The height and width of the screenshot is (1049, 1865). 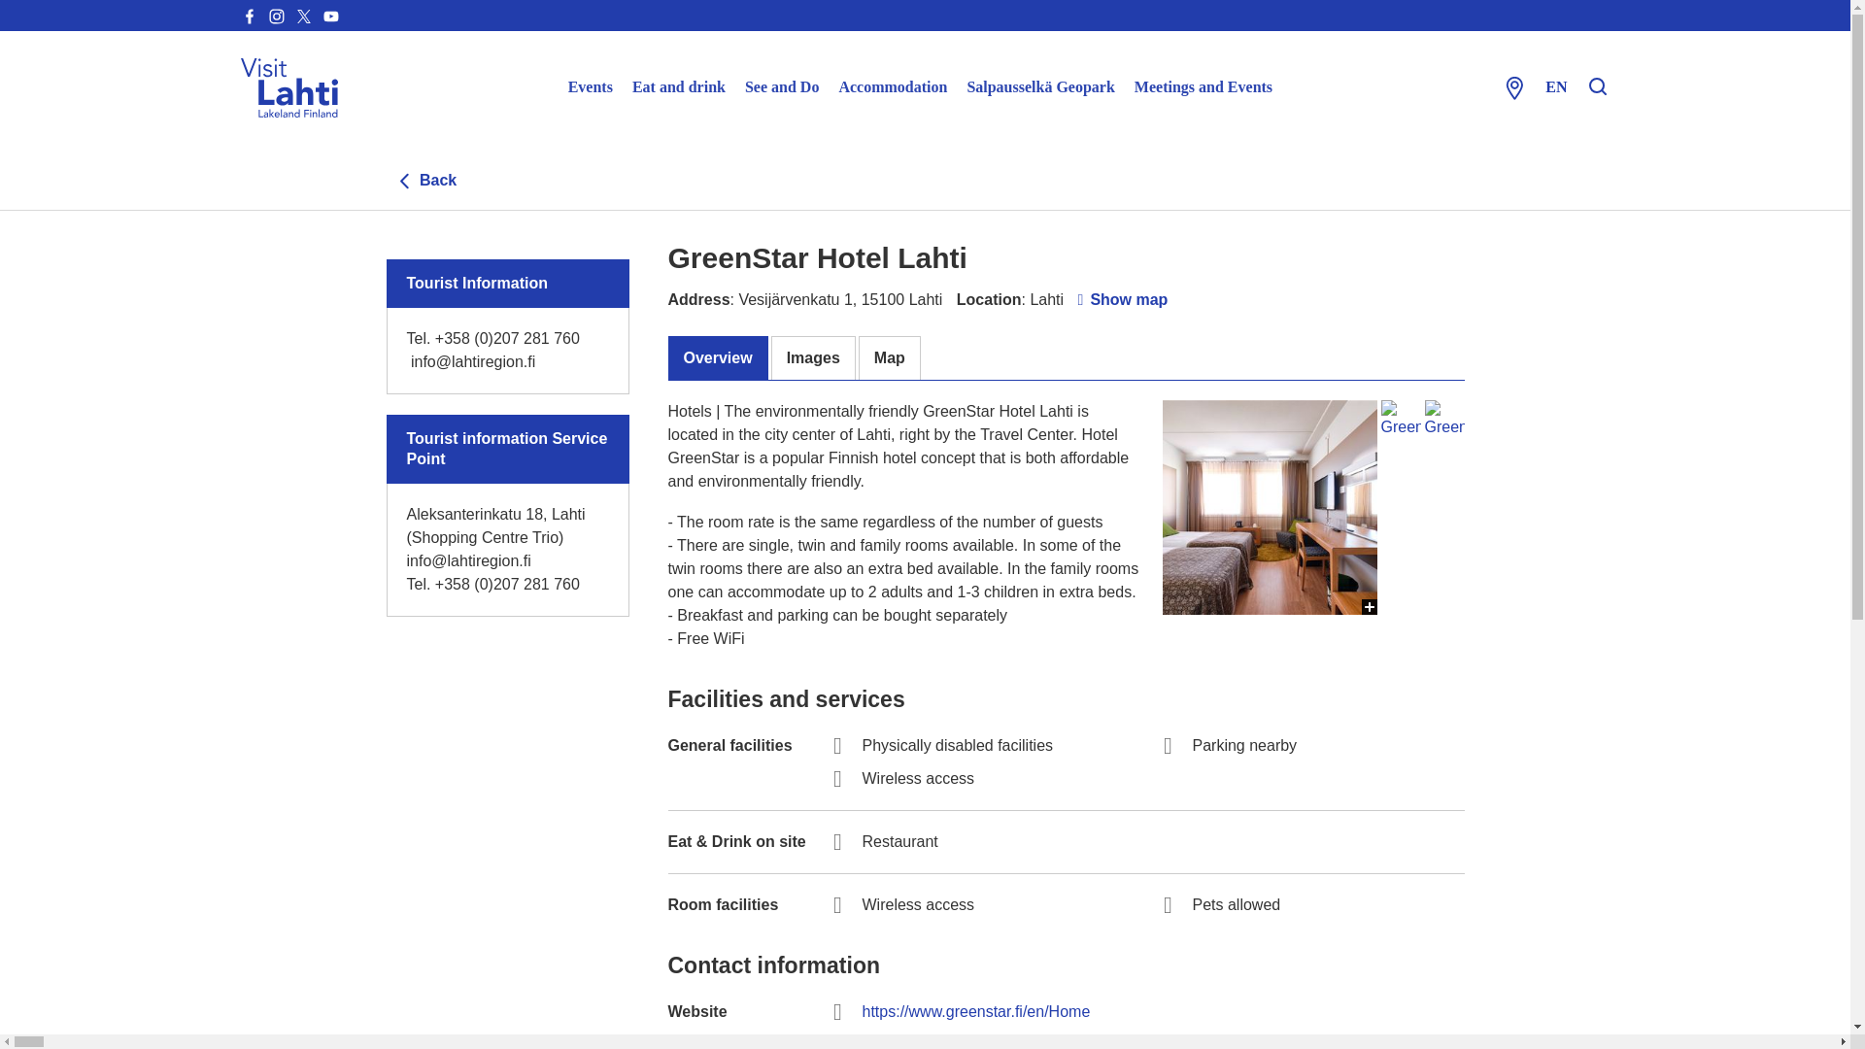 I want to click on GreenStar Hotel Lahti, so click(x=1401, y=420).